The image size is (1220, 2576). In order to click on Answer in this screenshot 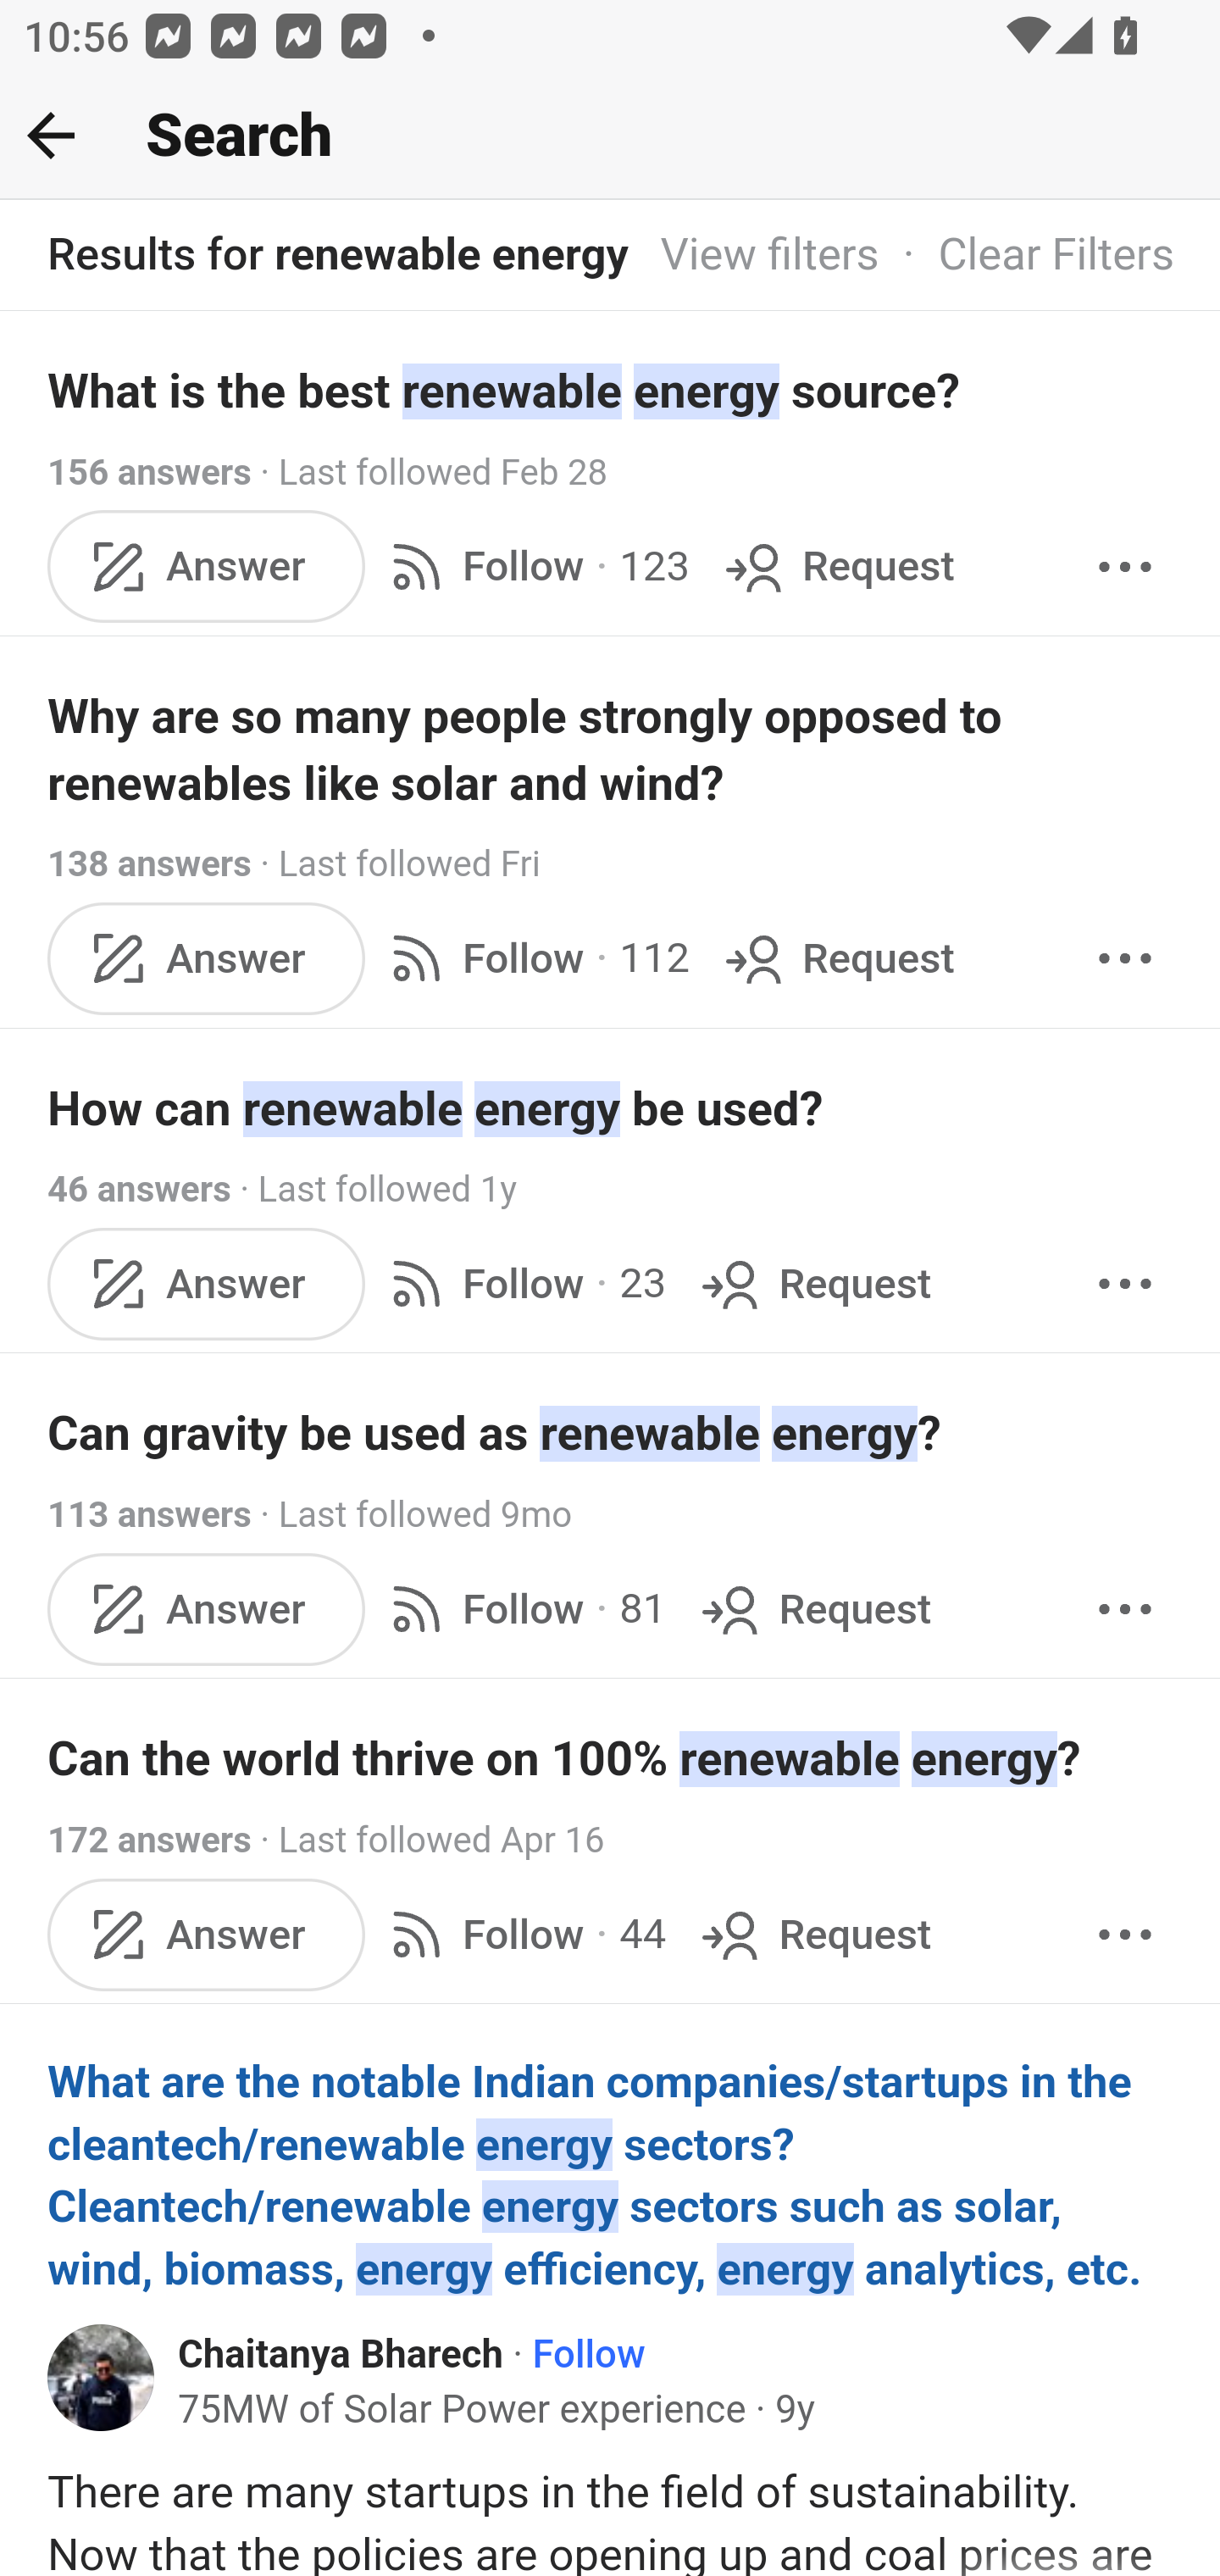, I will do `click(207, 1933)`.